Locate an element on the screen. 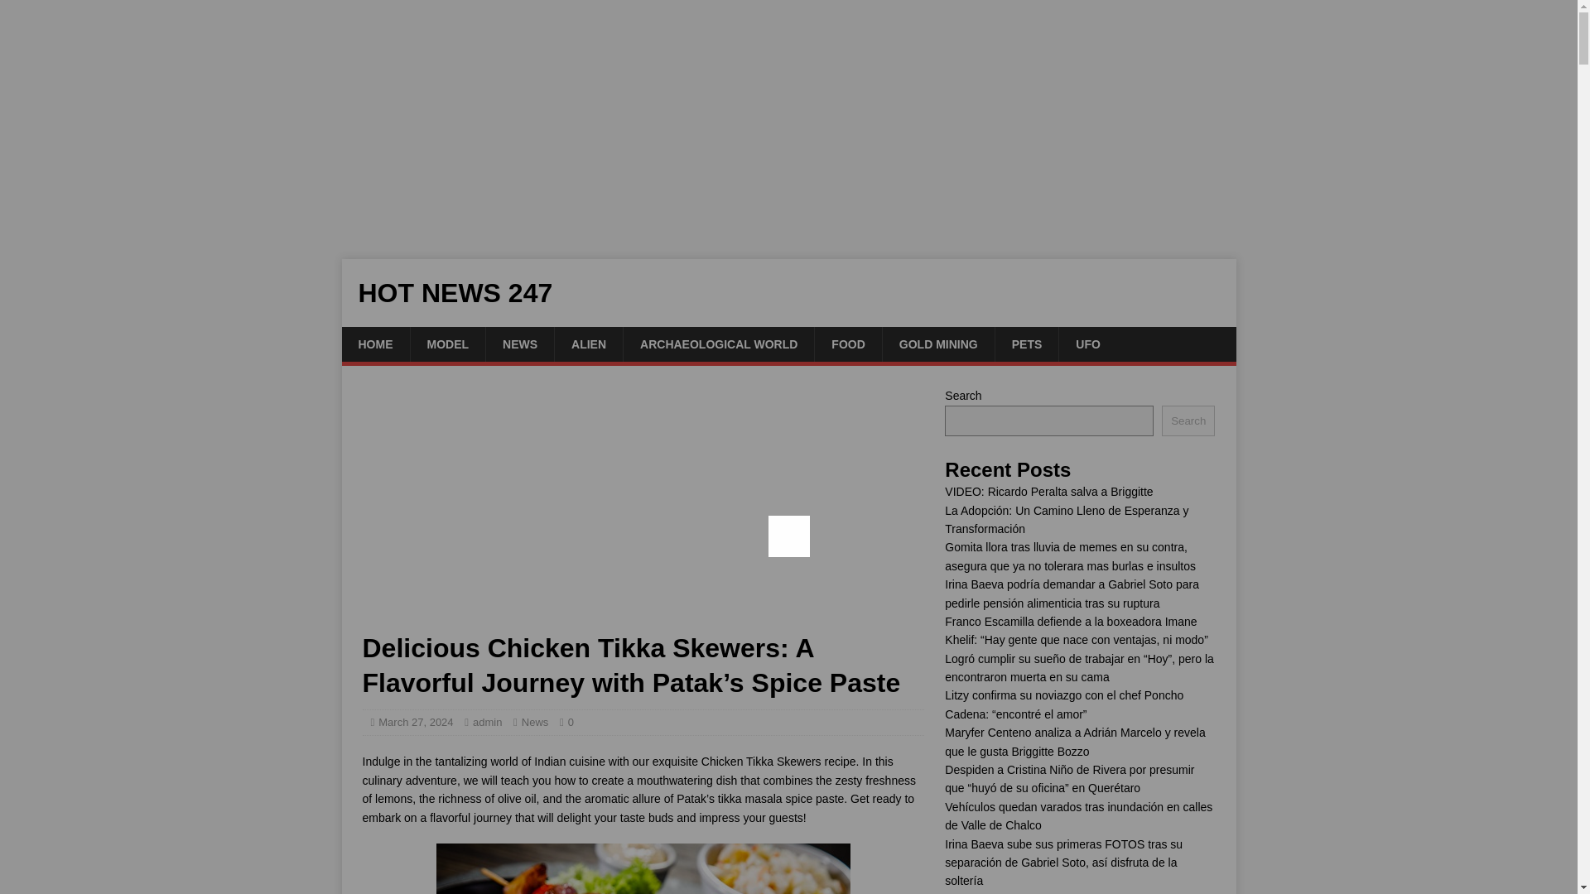  Search is located at coordinates (1188, 421).